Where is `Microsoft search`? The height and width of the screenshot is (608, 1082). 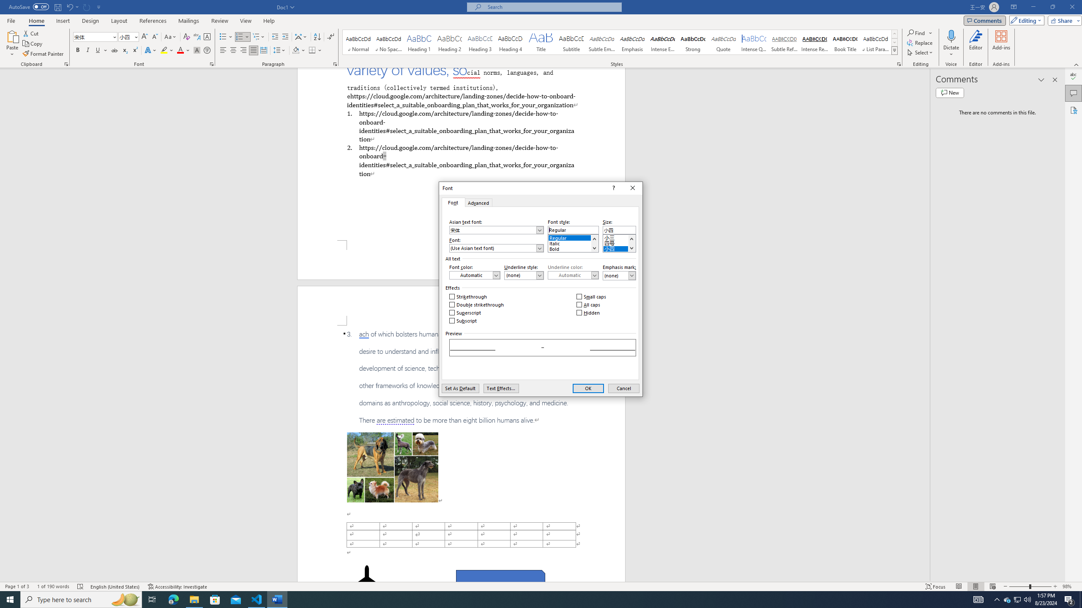 Microsoft search is located at coordinates (552, 7).